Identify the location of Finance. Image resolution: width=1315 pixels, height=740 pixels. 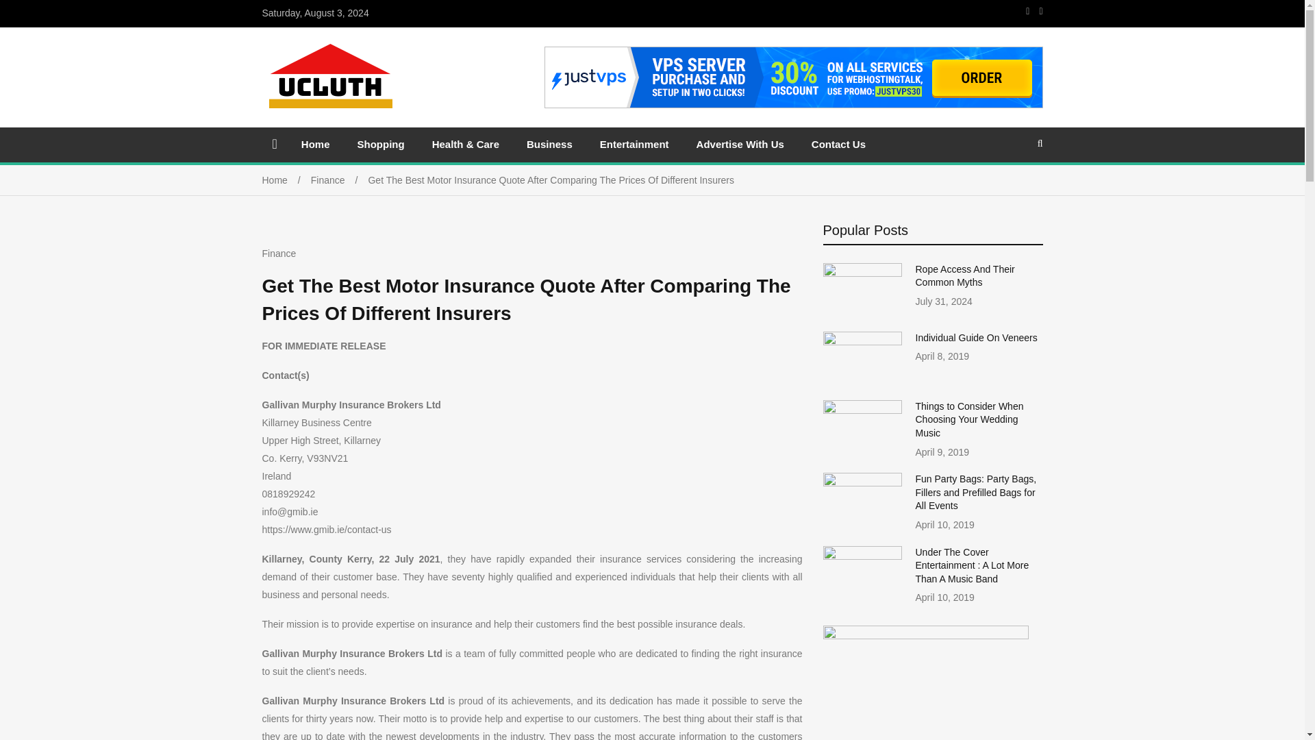
(339, 180).